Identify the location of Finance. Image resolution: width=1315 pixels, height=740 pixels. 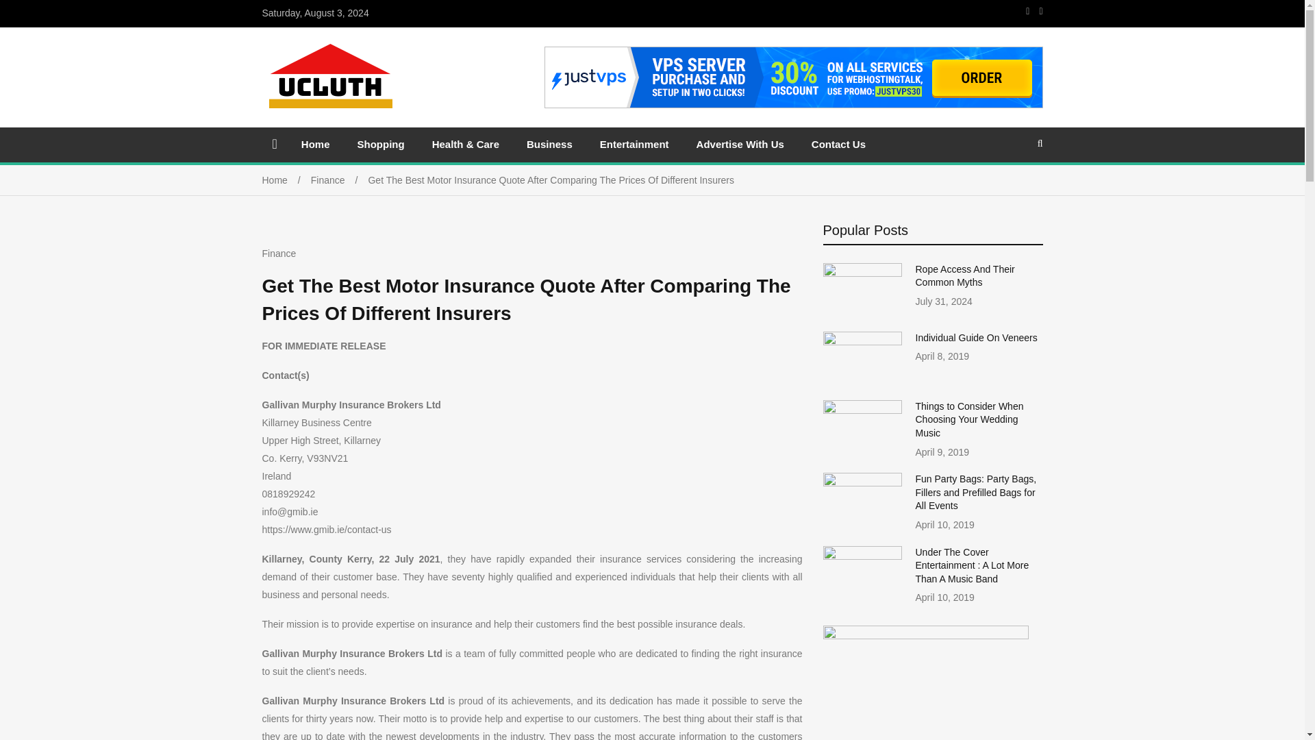
(339, 180).